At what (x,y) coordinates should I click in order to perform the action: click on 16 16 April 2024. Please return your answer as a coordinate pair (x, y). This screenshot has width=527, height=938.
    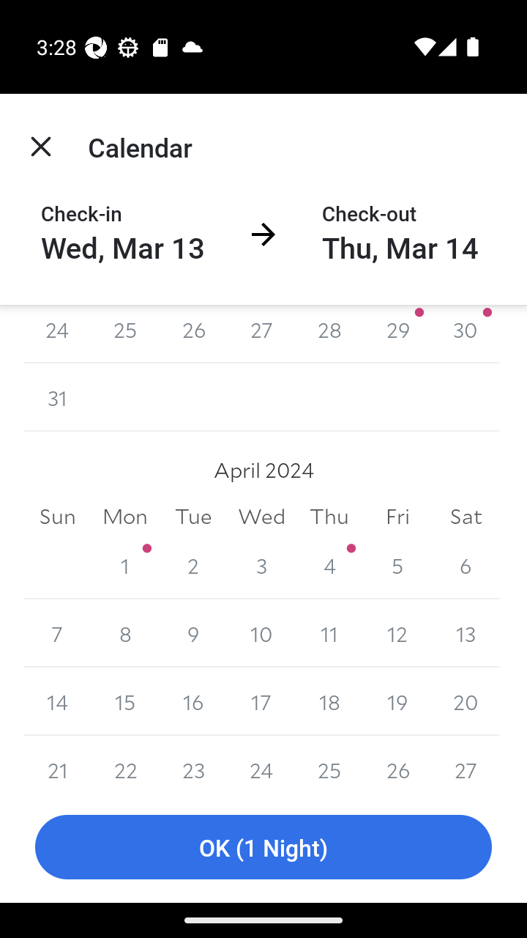
    Looking at the image, I should click on (193, 701).